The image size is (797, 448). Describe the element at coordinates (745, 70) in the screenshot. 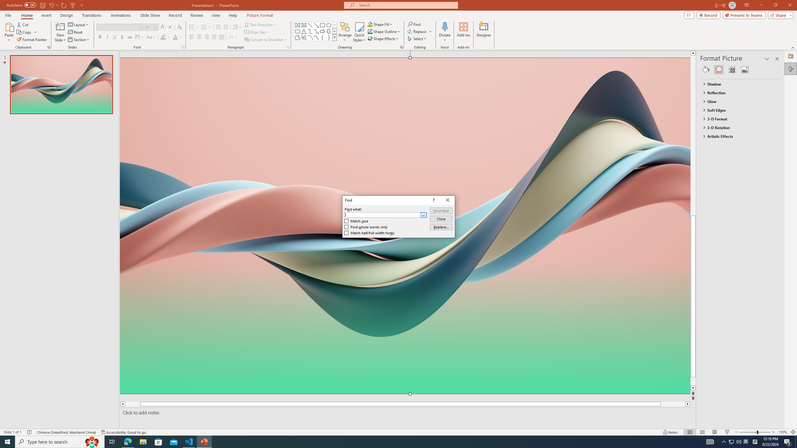

I see `Picture` at that location.